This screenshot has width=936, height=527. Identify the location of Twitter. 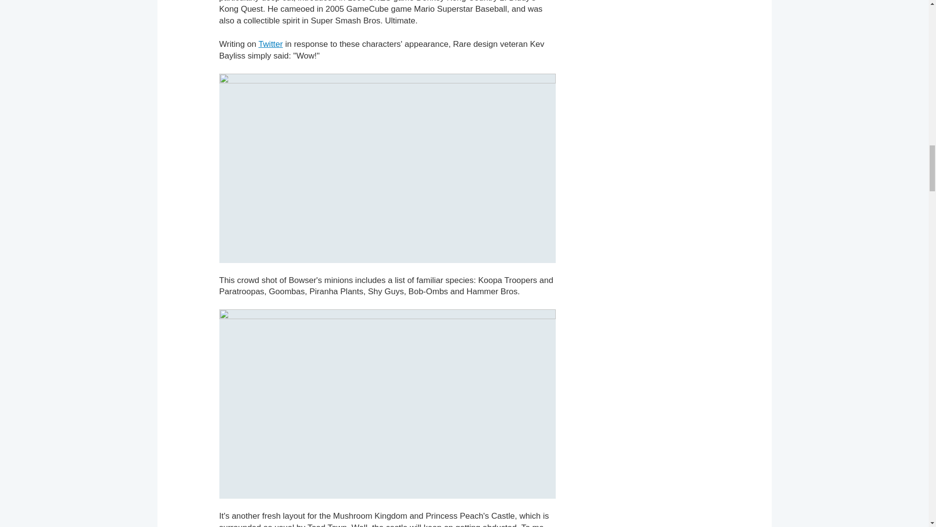
(270, 44).